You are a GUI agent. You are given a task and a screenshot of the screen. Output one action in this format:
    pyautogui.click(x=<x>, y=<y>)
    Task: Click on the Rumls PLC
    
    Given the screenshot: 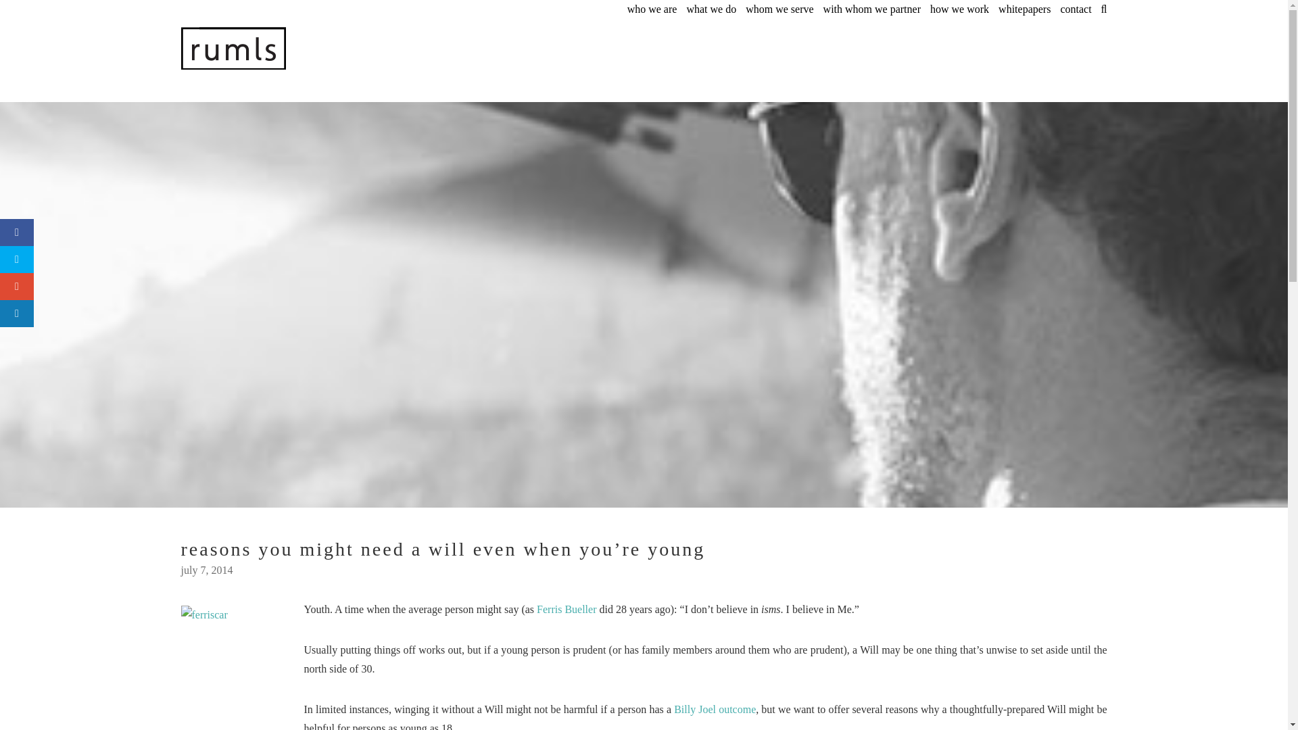 What is the action you would take?
    pyautogui.click(x=289, y=48)
    